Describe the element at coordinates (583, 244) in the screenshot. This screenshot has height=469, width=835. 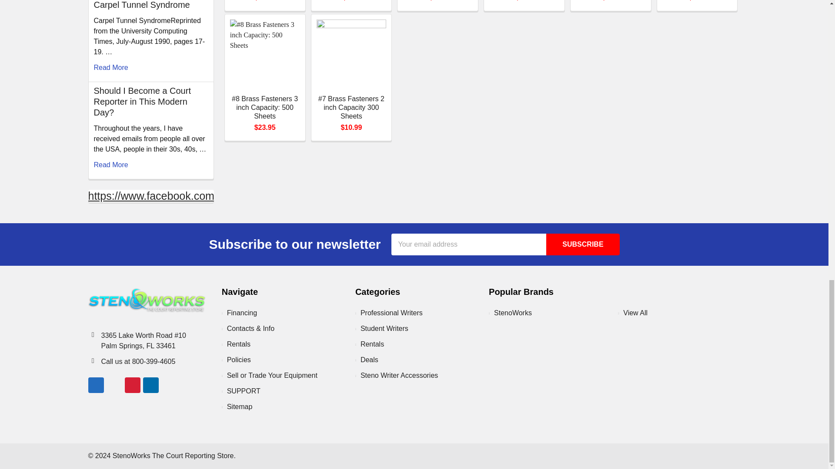
I see `Subscribe` at that location.